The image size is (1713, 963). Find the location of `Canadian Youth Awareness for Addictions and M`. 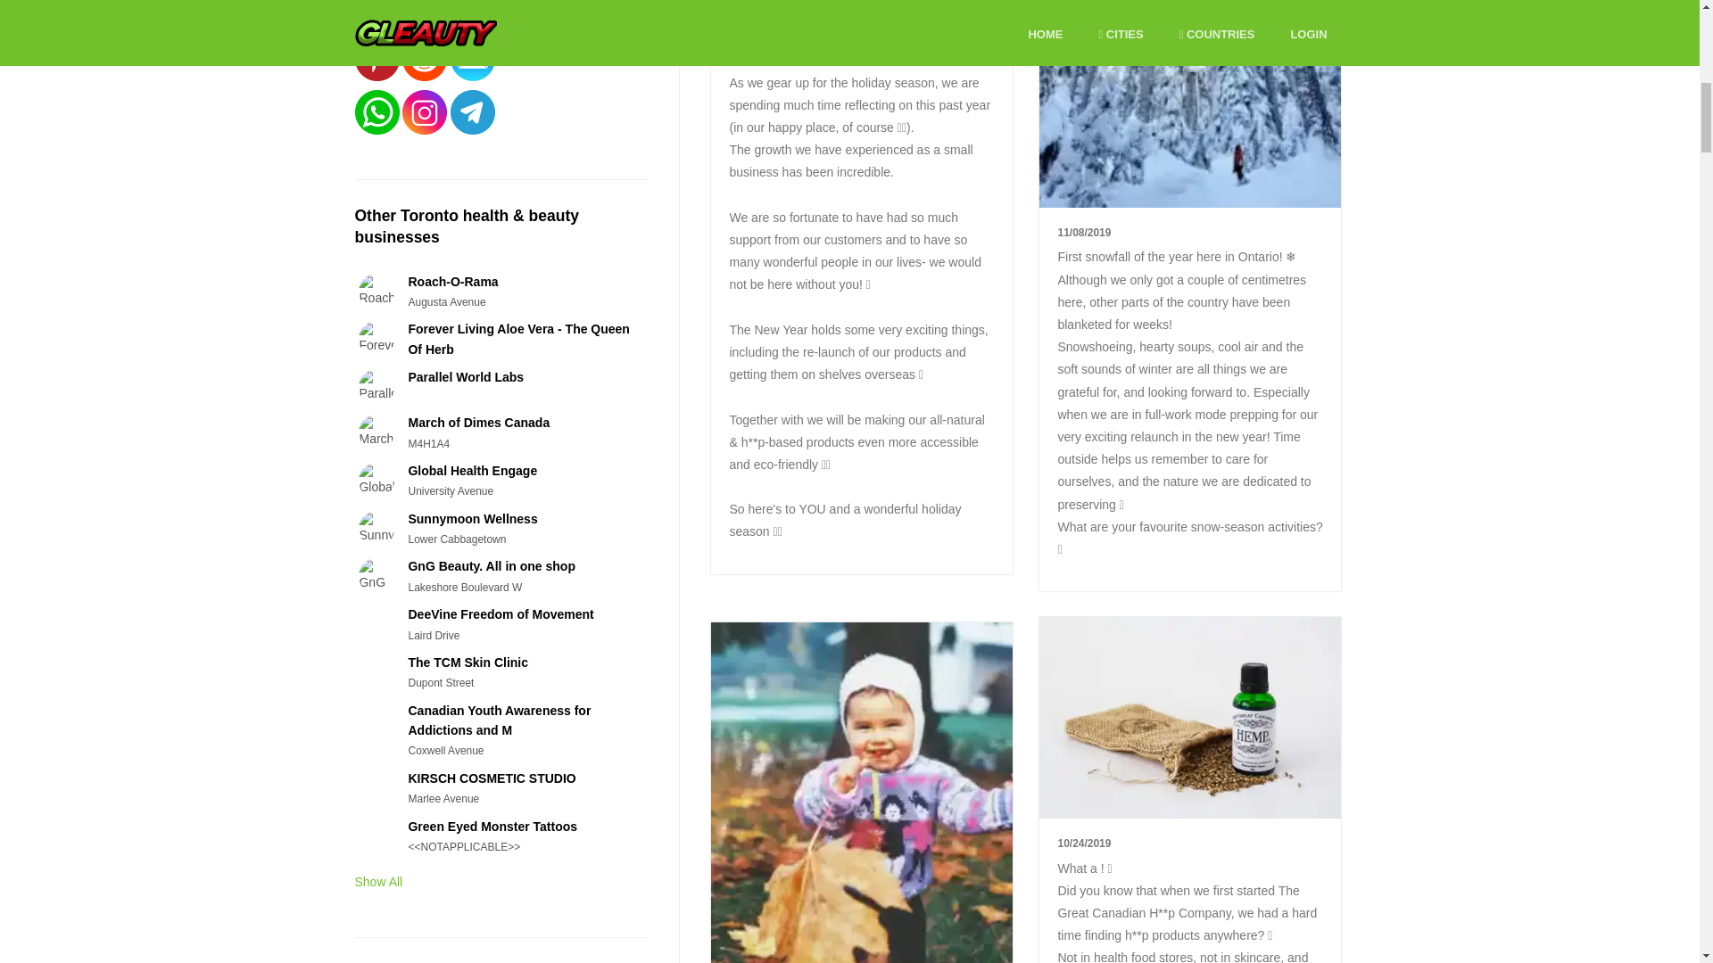

Canadian Youth Awareness for Addictions and M is located at coordinates (499, 720).